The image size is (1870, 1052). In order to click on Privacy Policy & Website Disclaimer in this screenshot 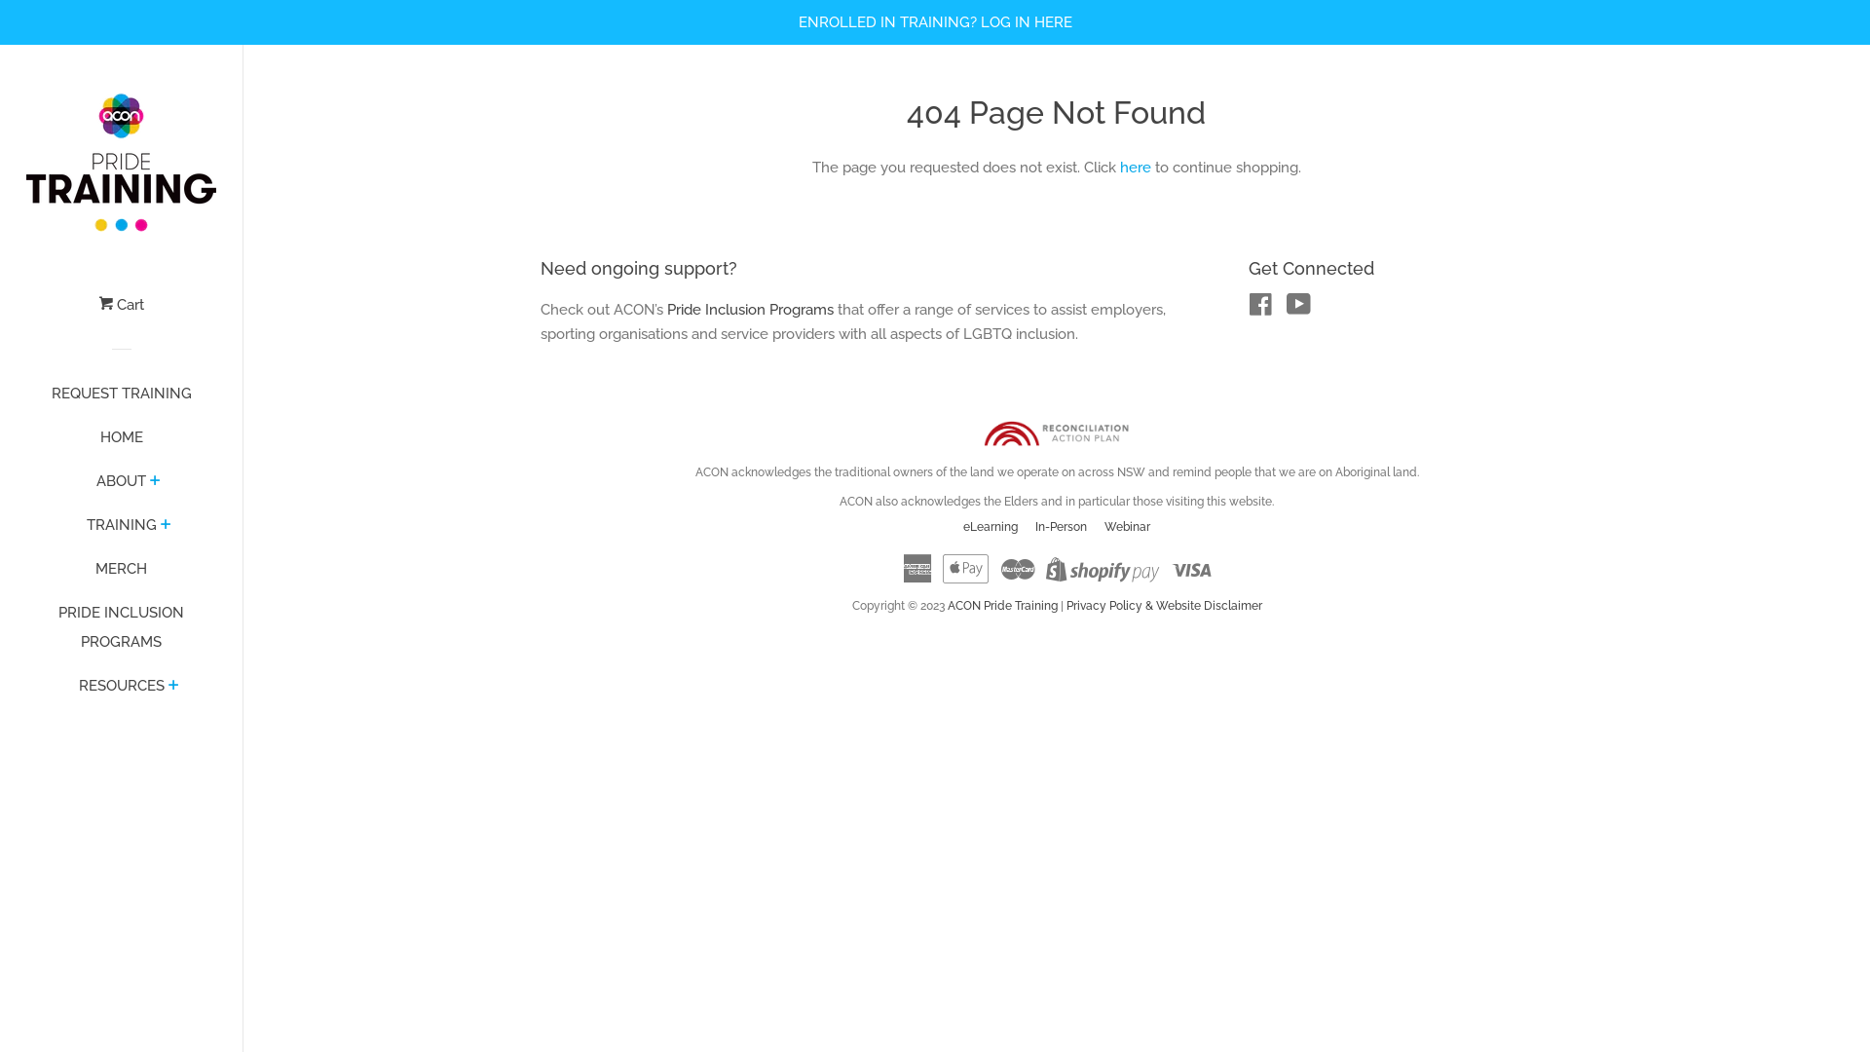, I will do `click(1163, 606)`.